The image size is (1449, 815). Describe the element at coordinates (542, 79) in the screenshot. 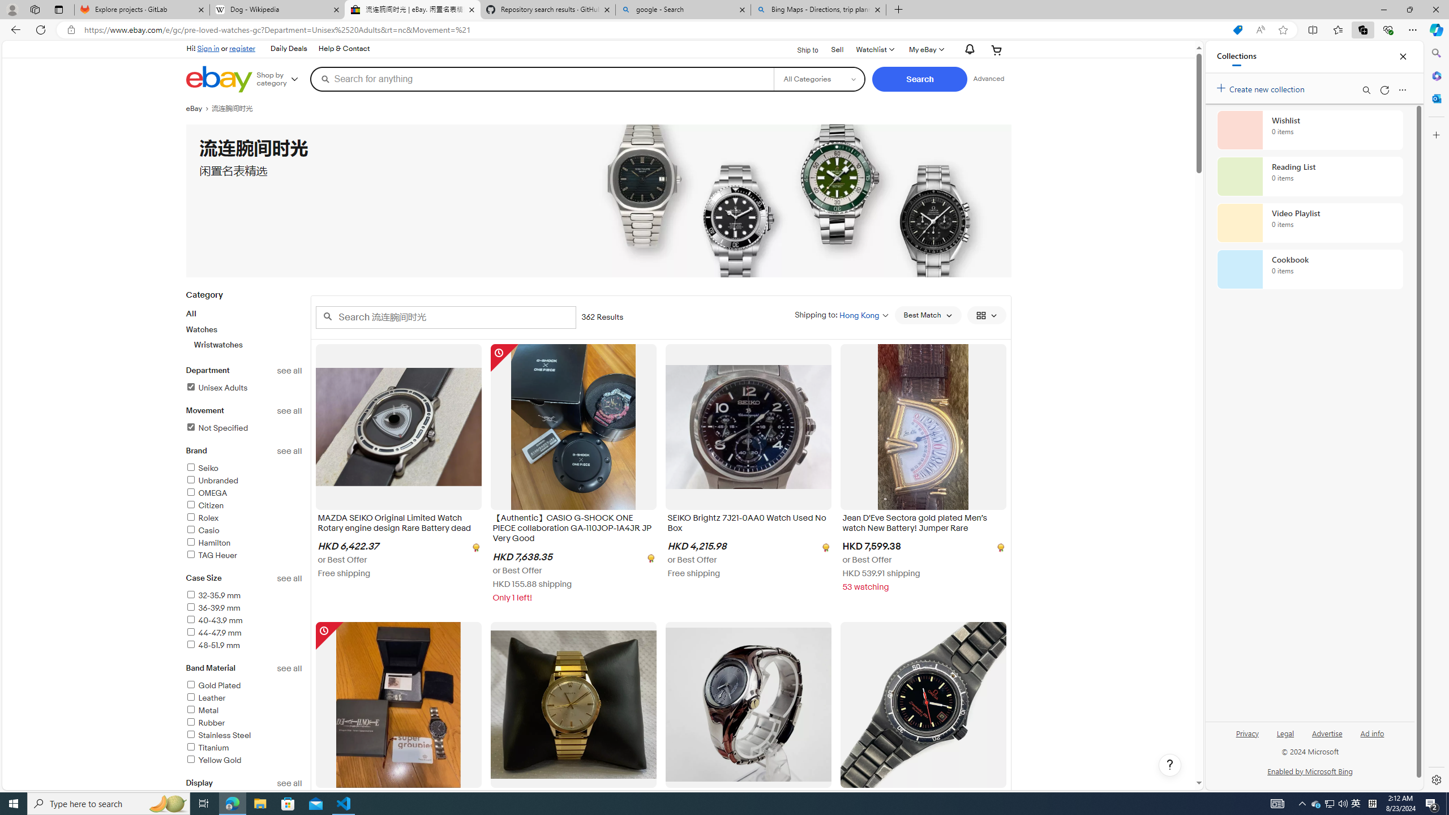

I see `Search for anything` at that location.